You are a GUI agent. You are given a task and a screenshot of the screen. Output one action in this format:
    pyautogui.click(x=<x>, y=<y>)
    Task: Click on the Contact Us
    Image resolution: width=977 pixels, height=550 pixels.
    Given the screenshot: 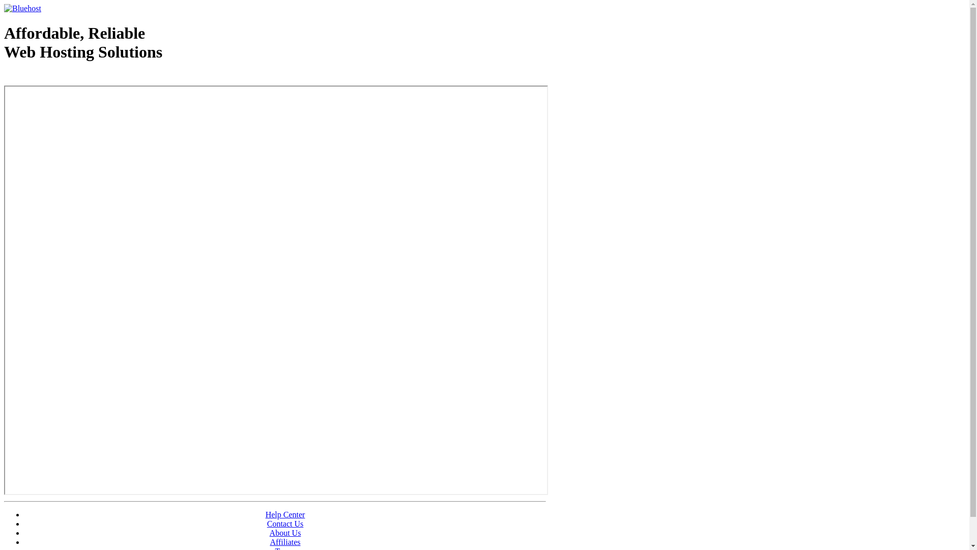 What is the action you would take?
    pyautogui.click(x=285, y=524)
    